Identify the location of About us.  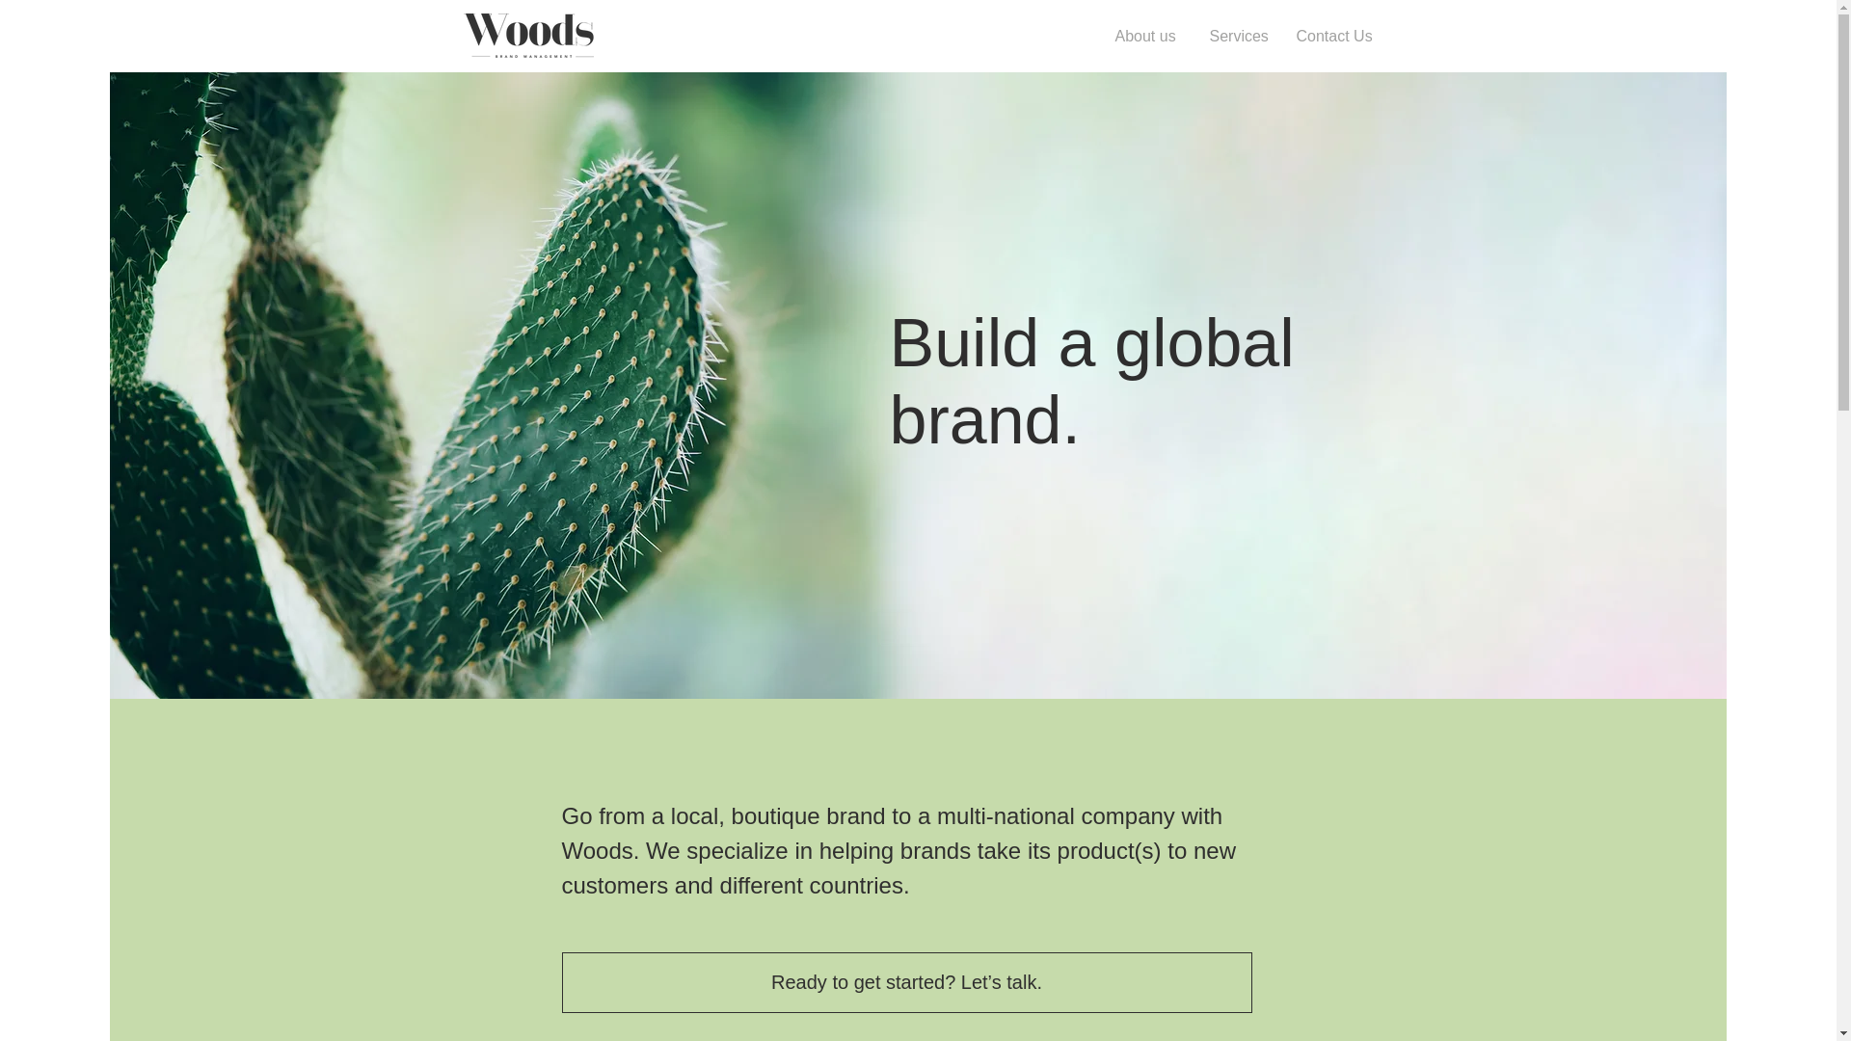
(1148, 35).